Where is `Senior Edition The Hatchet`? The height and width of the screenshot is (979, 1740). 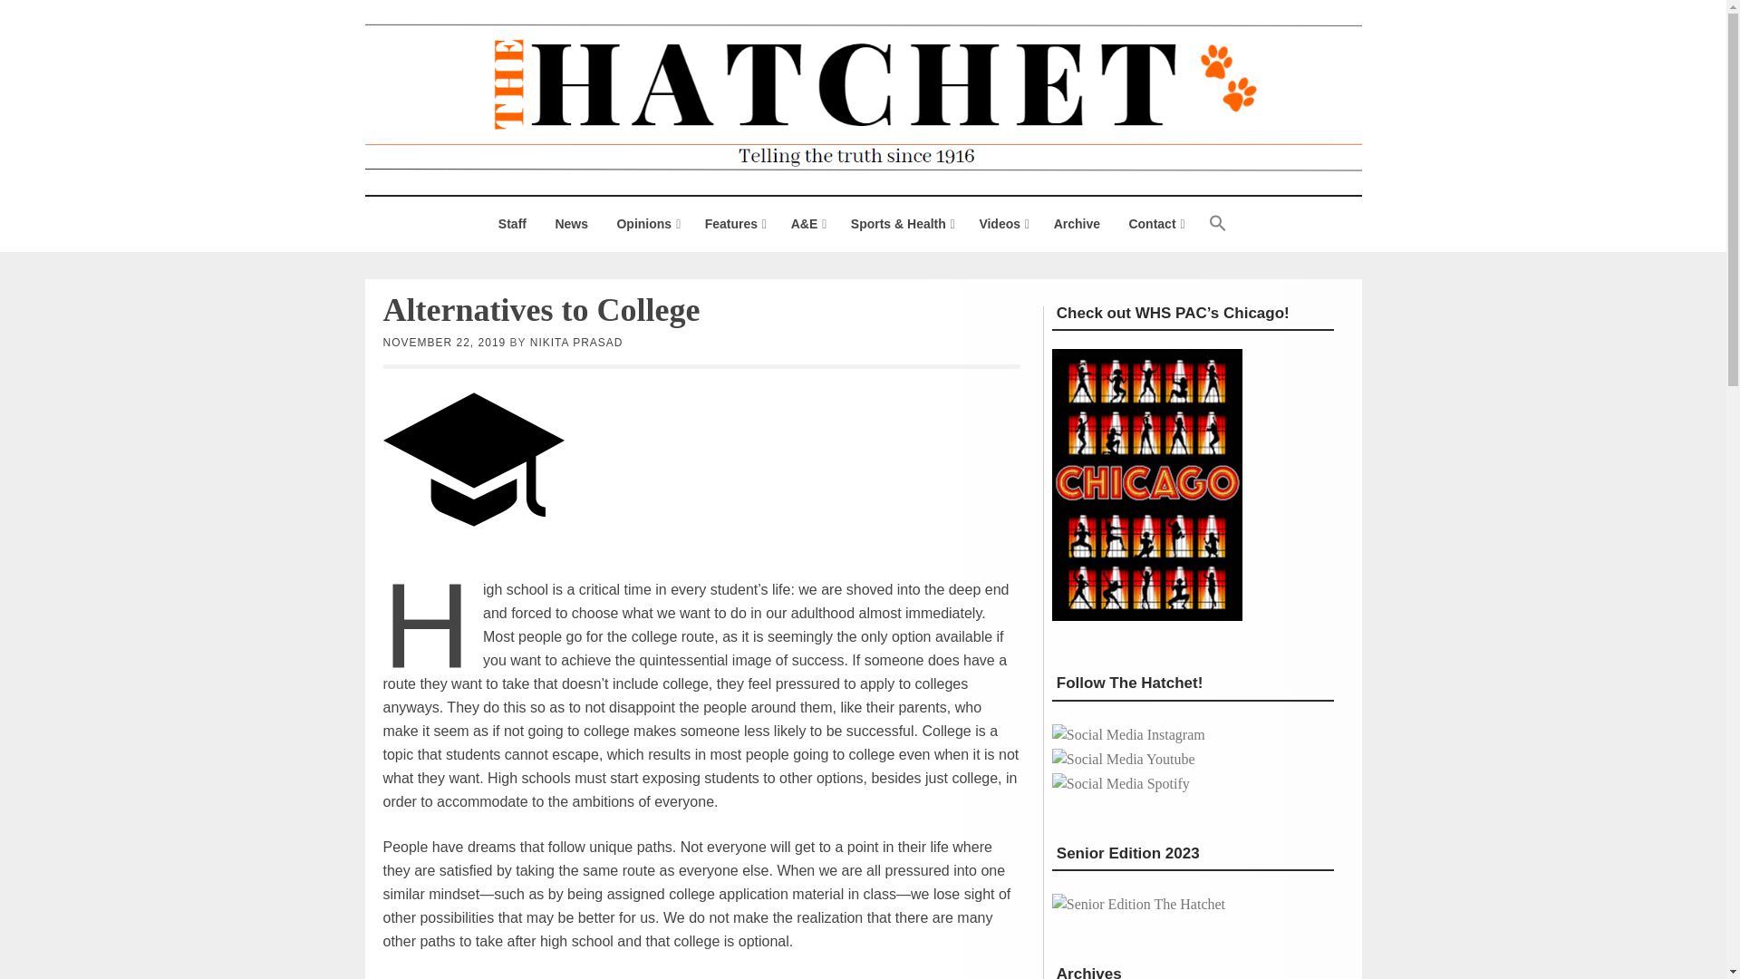 Senior Edition The Hatchet is located at coordinates (1138, 905).